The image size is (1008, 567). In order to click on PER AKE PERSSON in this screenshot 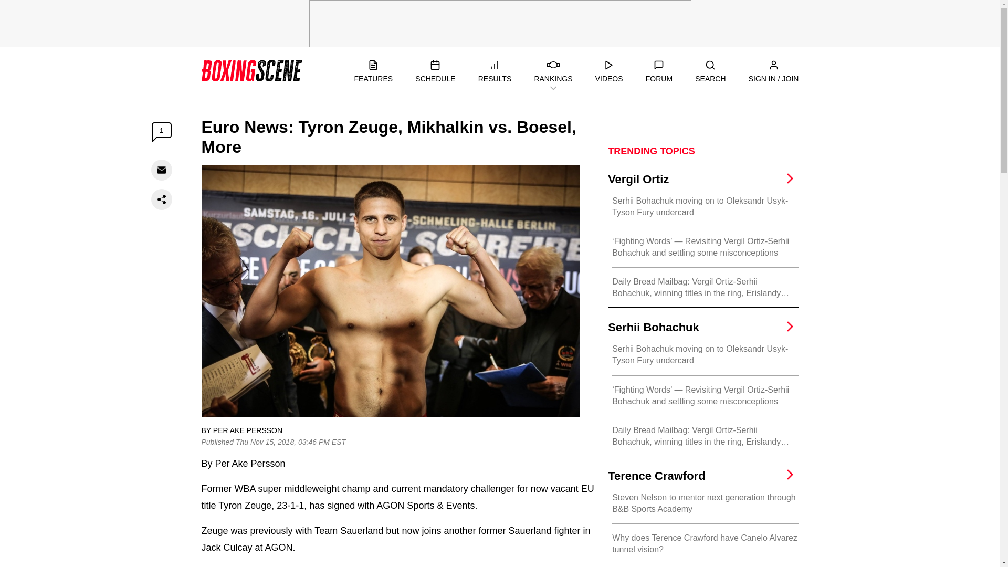, I will do `click(247, 430)`.